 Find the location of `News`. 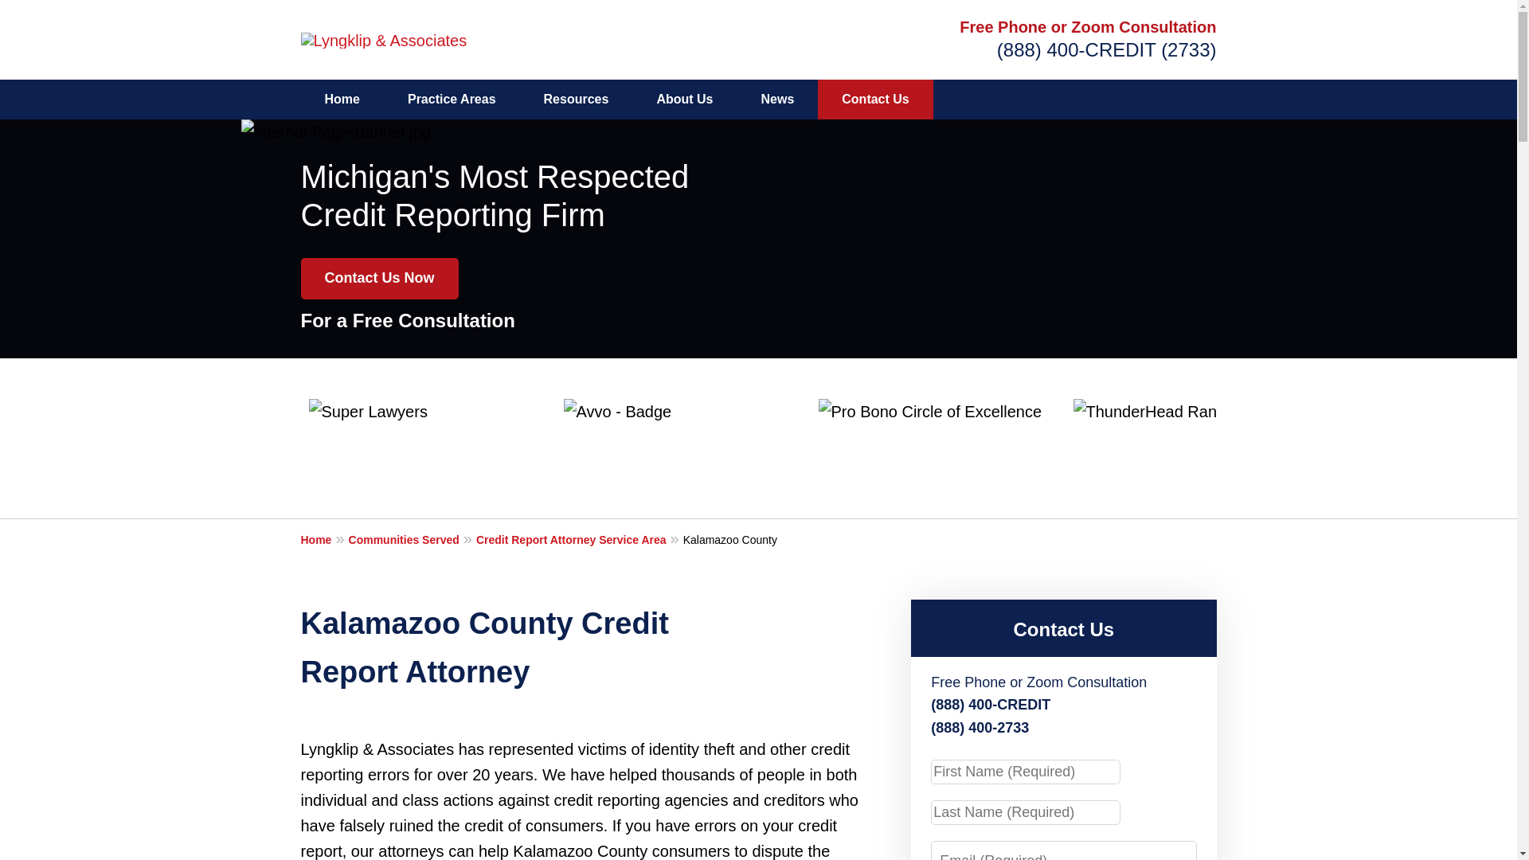

News is located at coordinates (777, 100).